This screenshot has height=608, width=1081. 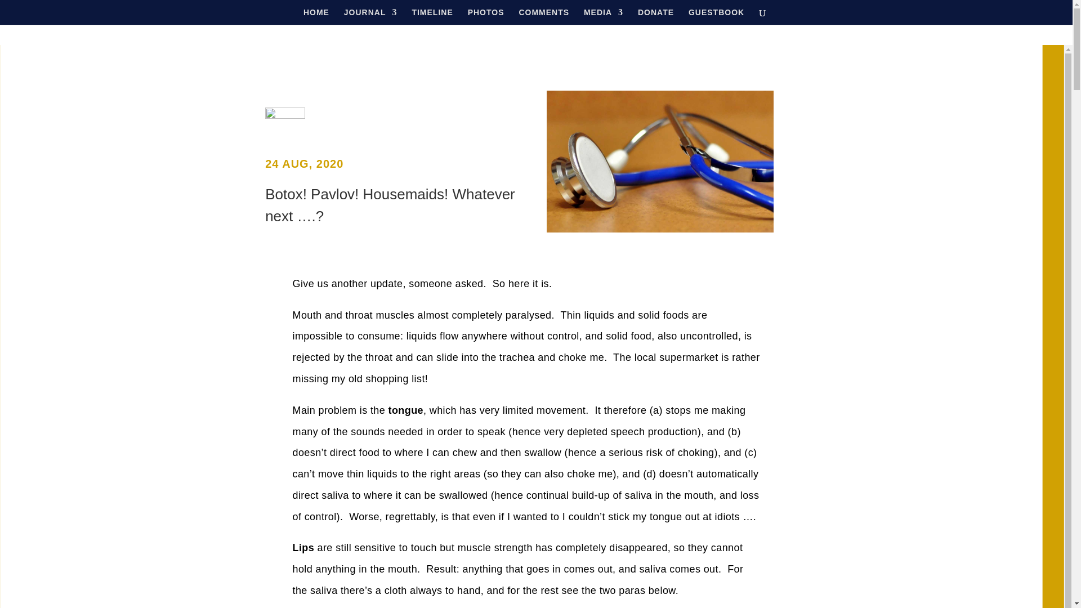 What do you see at coordinates (370, 17) in the screenshot?
I see `JOURNAL` at bounding box center [370, 17].